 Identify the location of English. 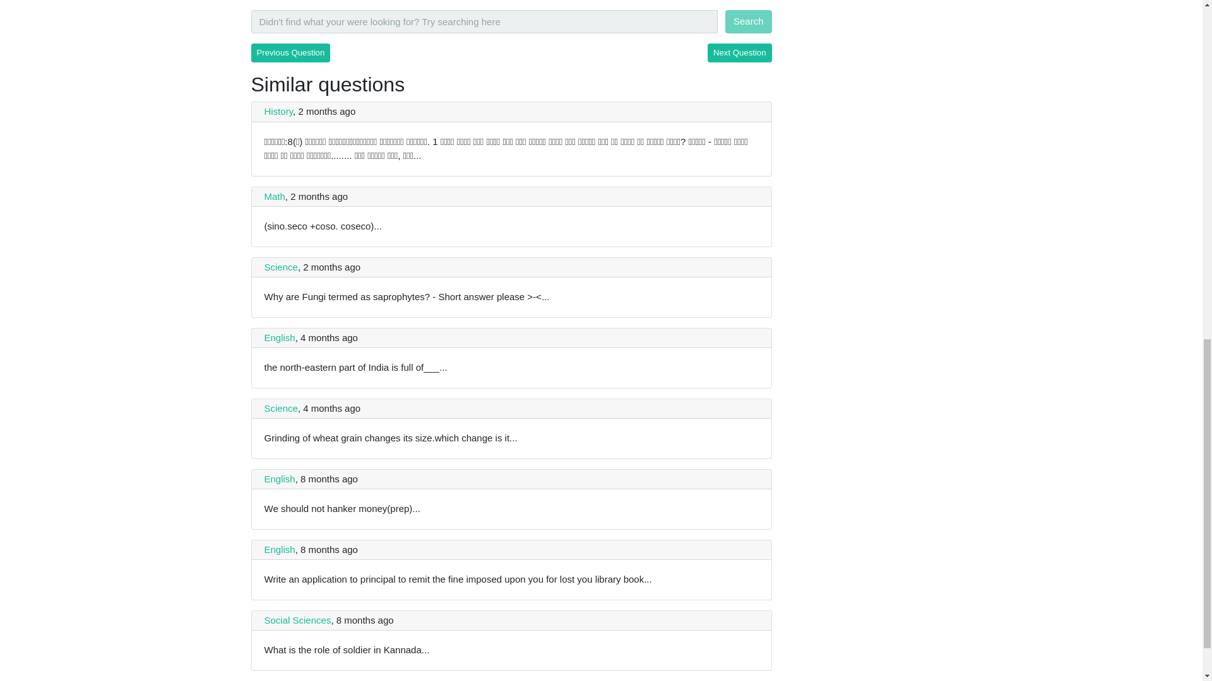
(279, 549).